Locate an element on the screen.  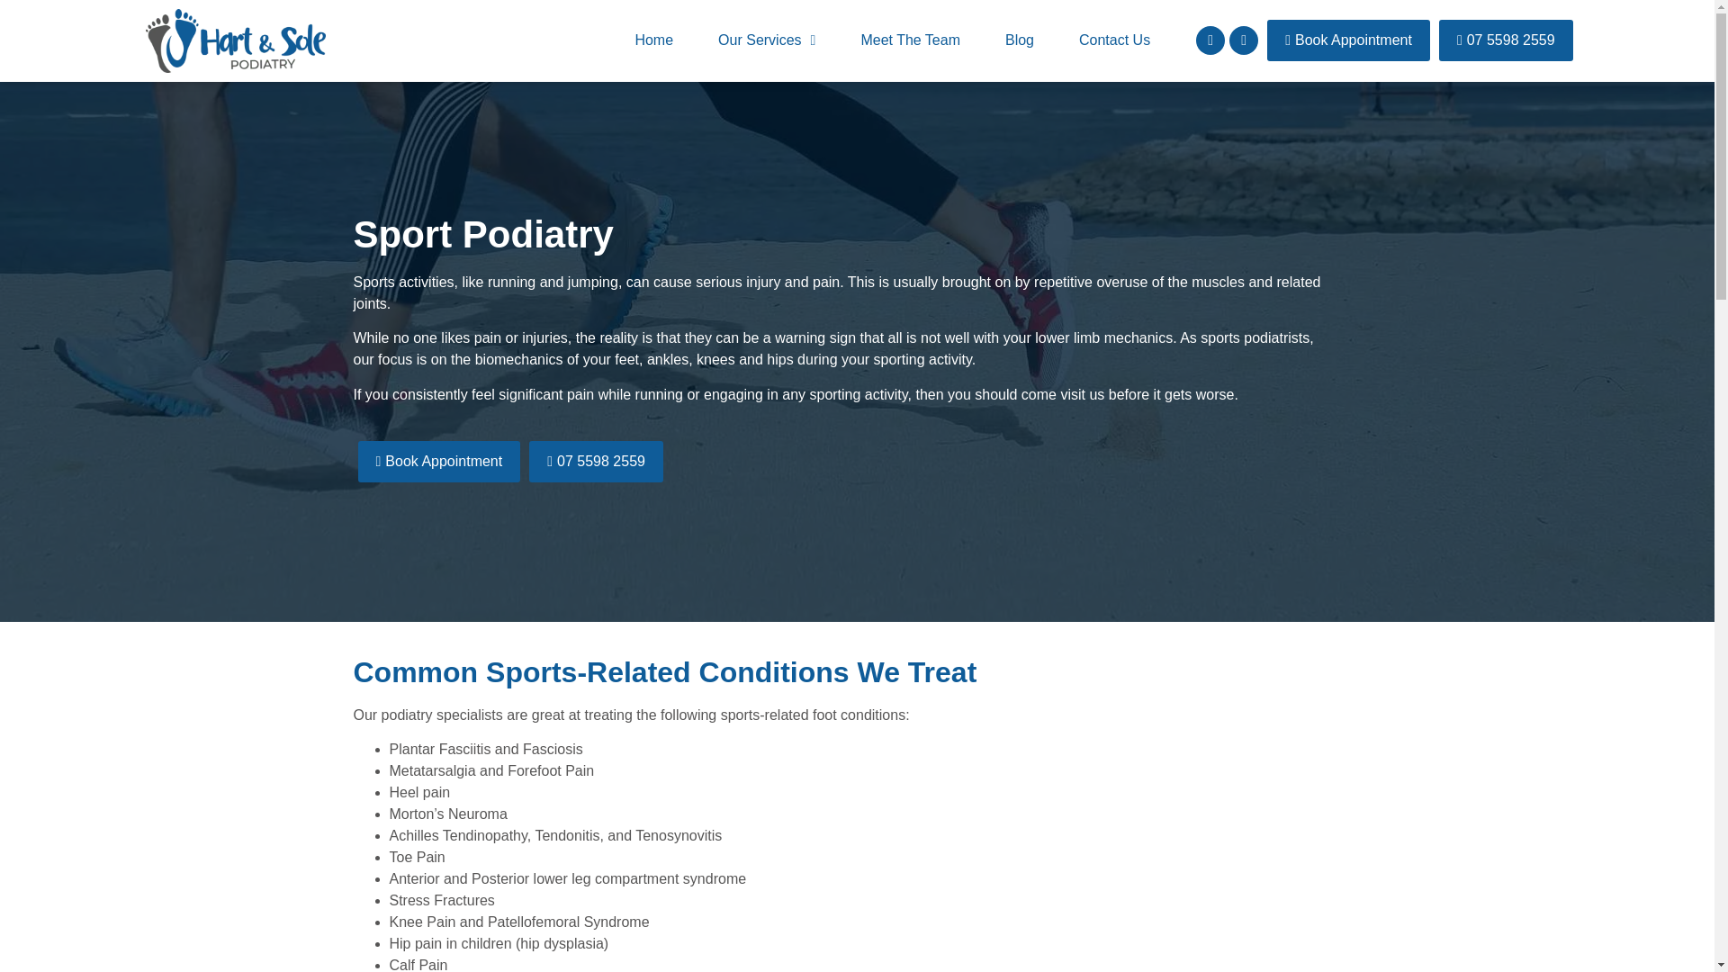
Our Services is located at coordinates (767, 40).